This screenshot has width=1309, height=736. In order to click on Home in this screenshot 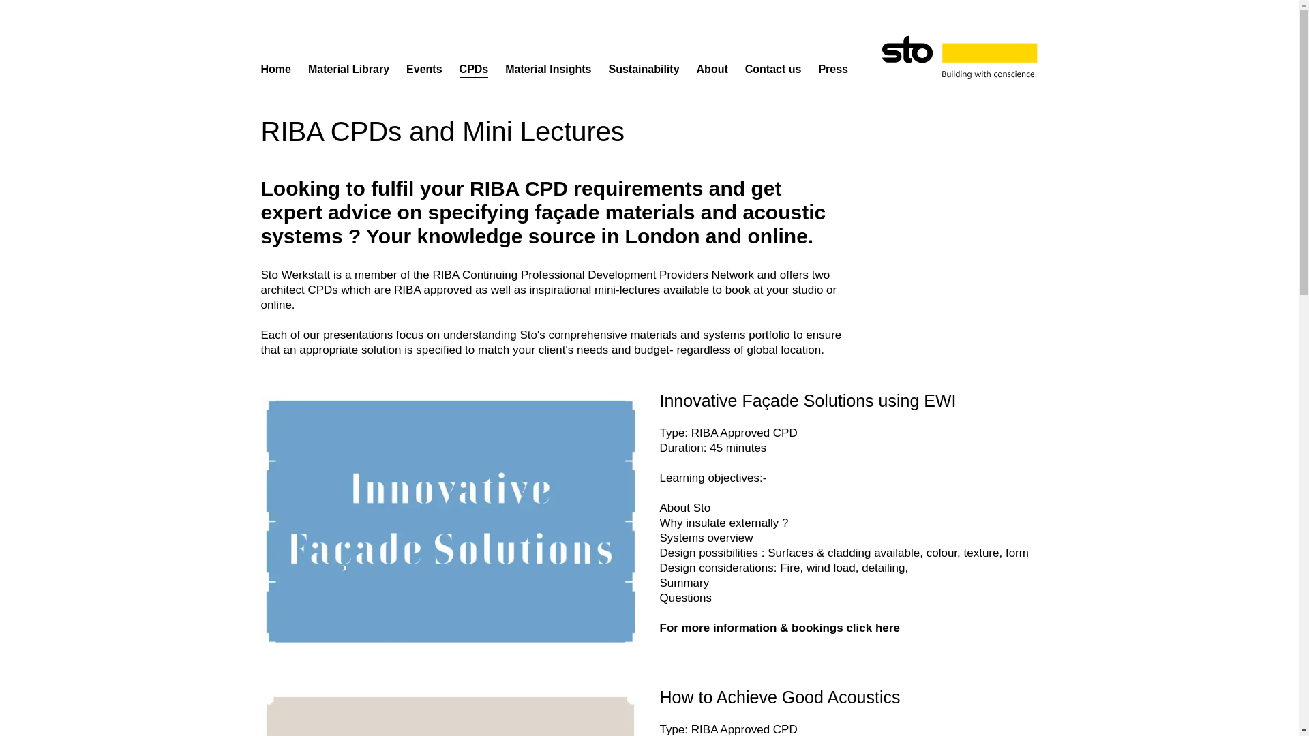, I will do `click(275, 70)`.